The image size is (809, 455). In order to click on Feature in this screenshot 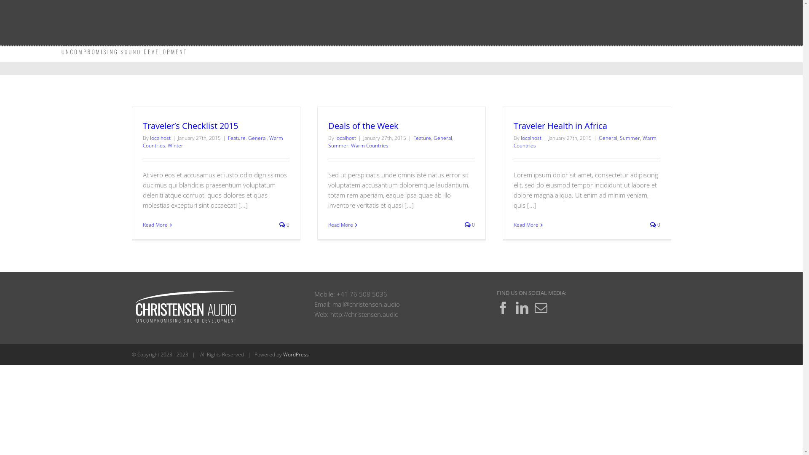, I will do `click(236, 138)`.